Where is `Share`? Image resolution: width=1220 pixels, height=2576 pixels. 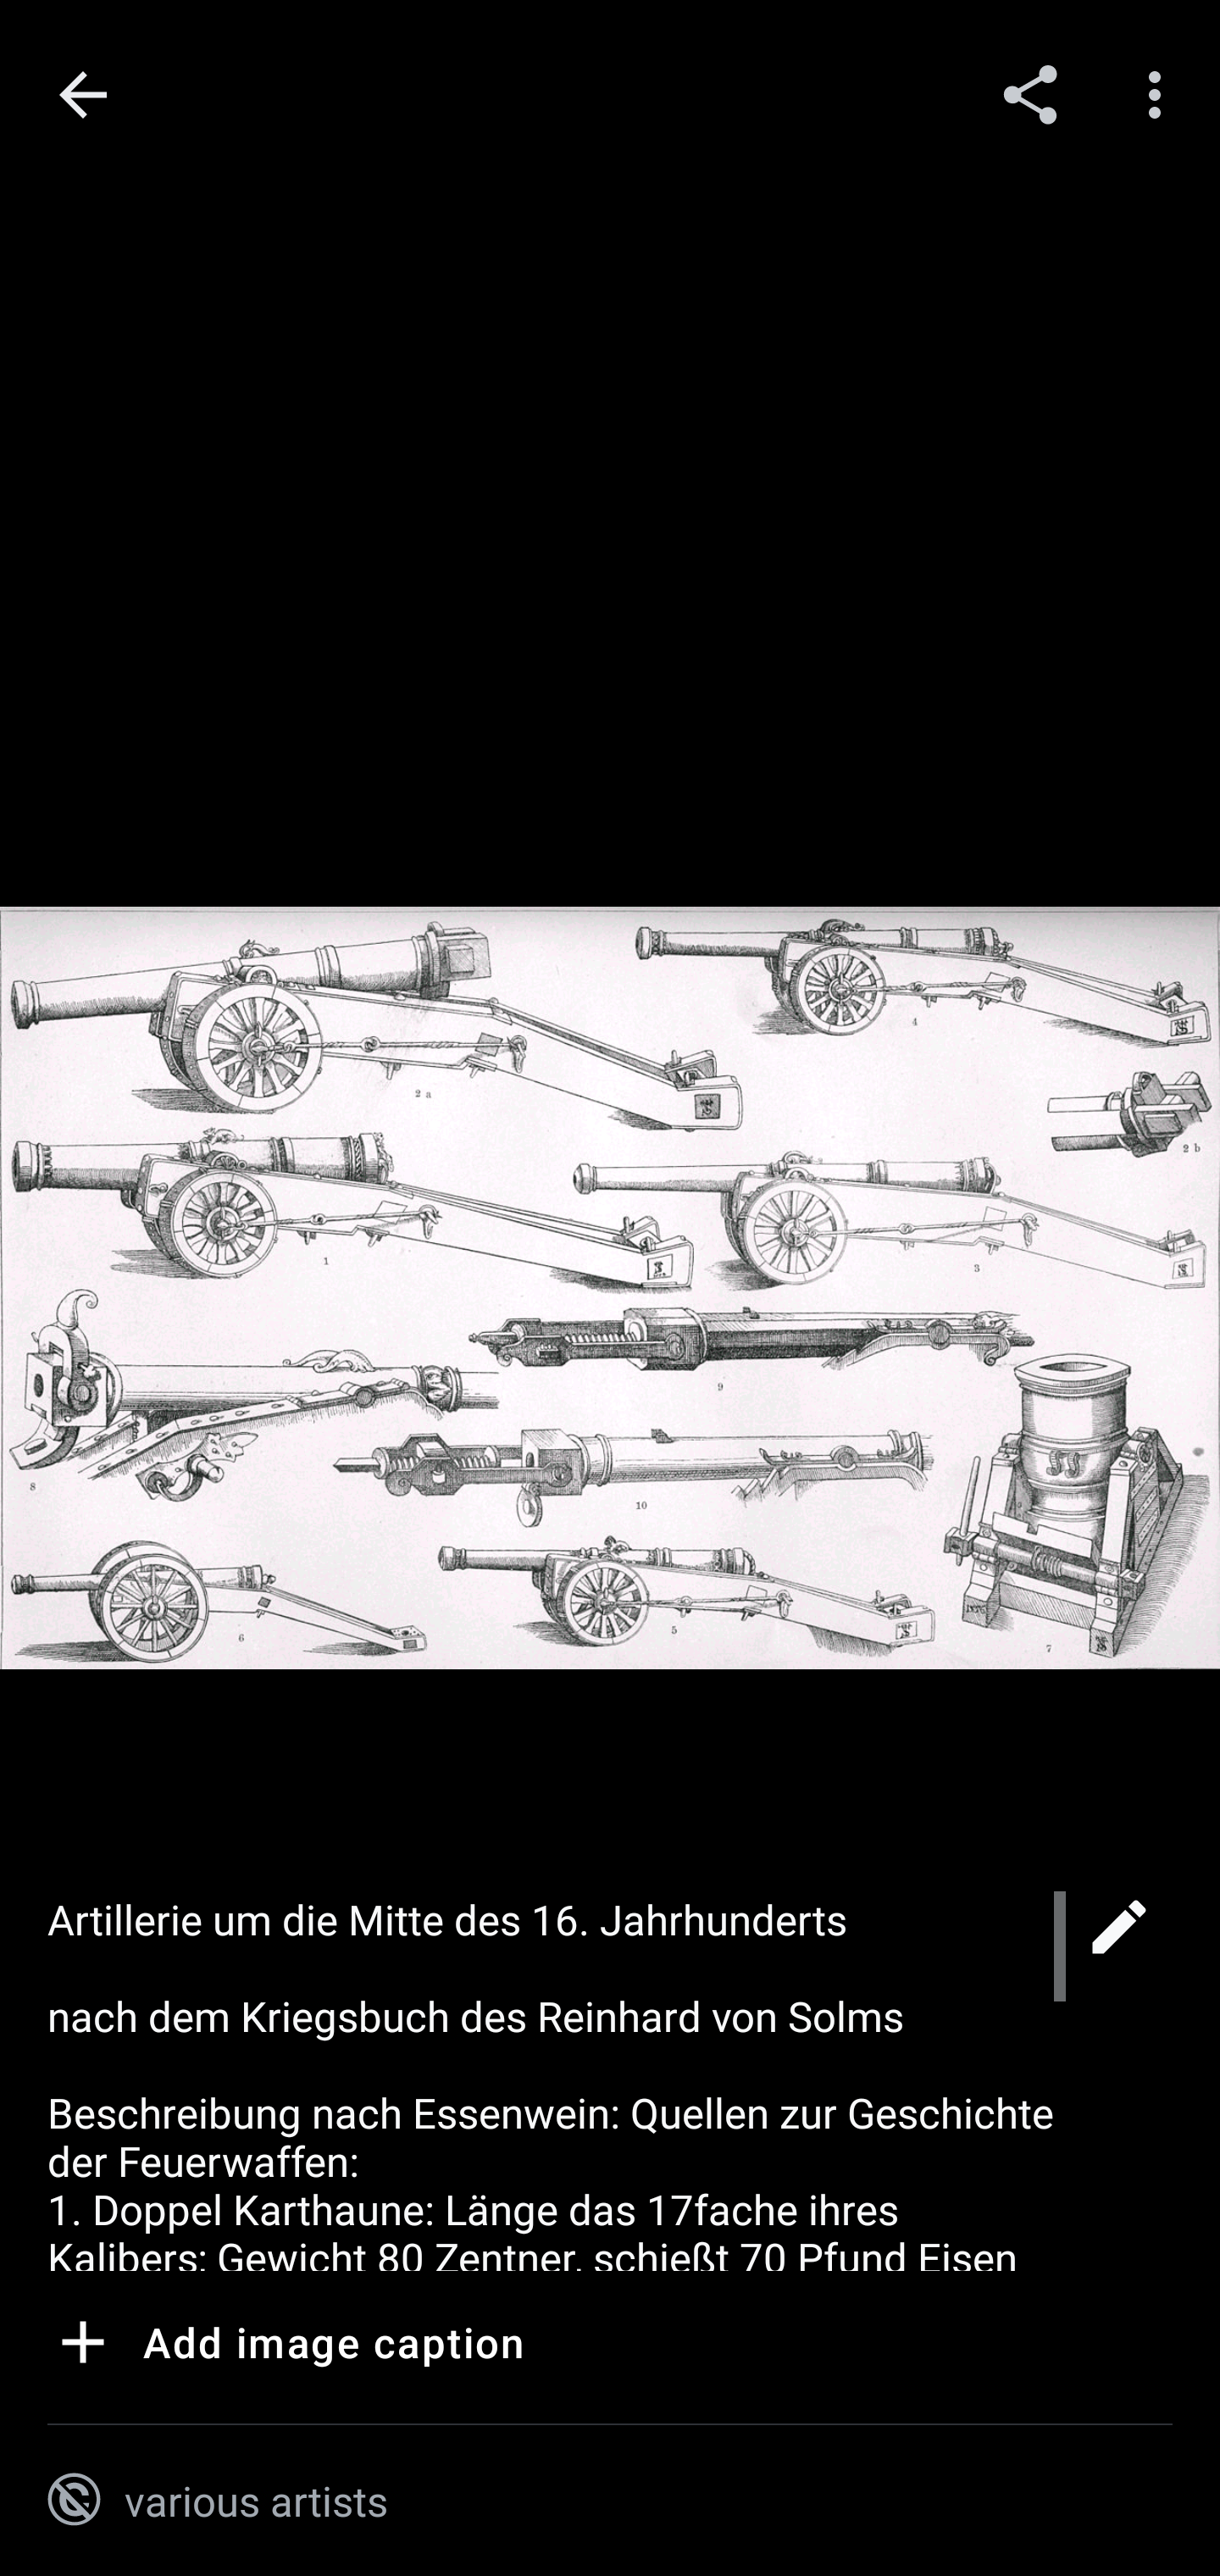
Share is located at coordinates (1030, 93).